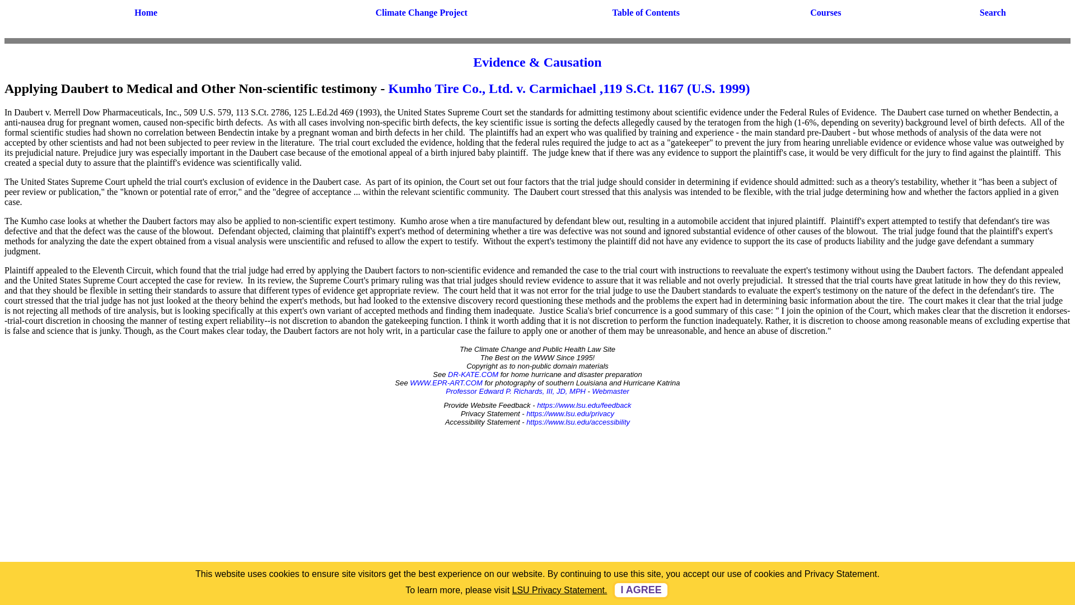  What do you see at coordinates (825, 12) in the screenshot?
I see `Courses` at bounding box center [825, 12].